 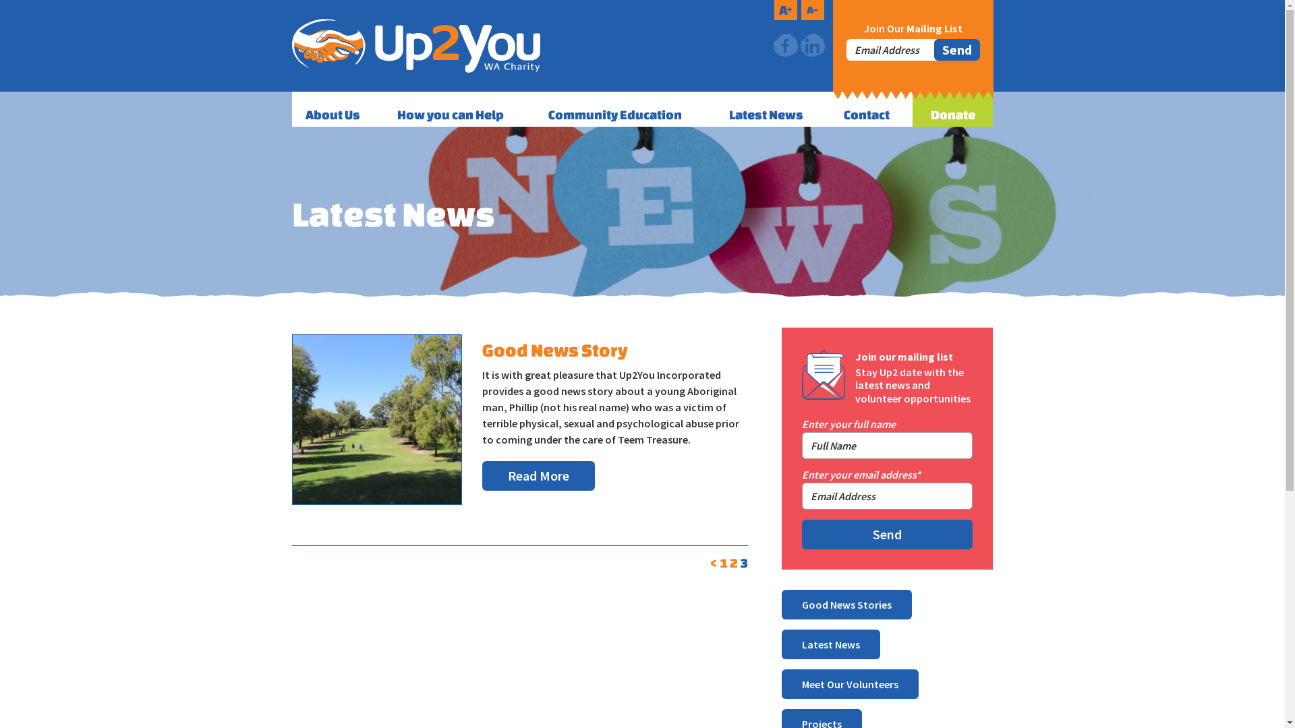 What do you see at coordinates (459, 109) in the screenshot?
I see `How you can Help` at bounding box center [459, 109].